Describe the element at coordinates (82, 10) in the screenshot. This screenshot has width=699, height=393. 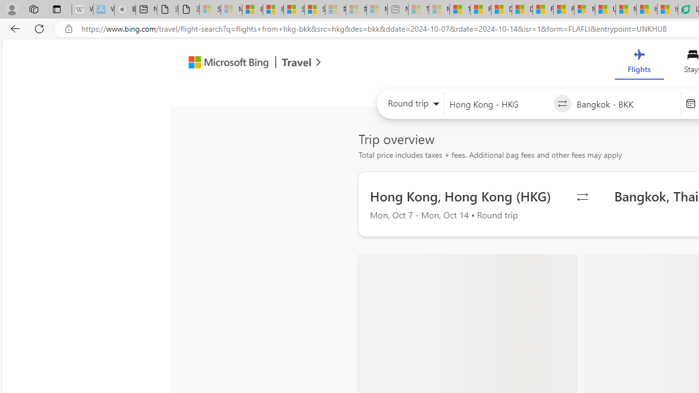
I see `Wikipedia - Sleeping` at that location.